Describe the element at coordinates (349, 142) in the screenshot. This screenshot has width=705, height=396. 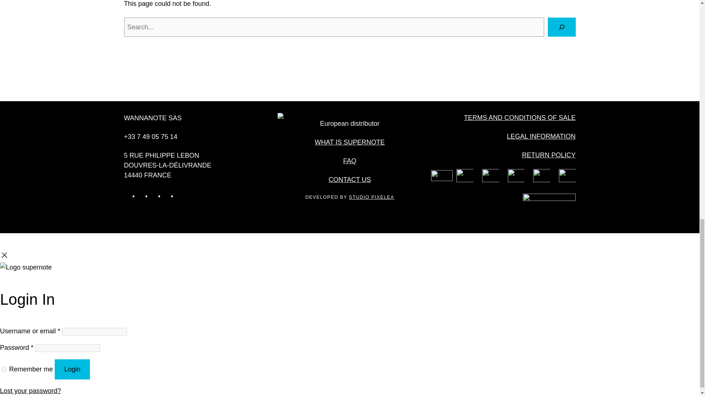
I see `WHAT IS SUPERNOTE` at that location.